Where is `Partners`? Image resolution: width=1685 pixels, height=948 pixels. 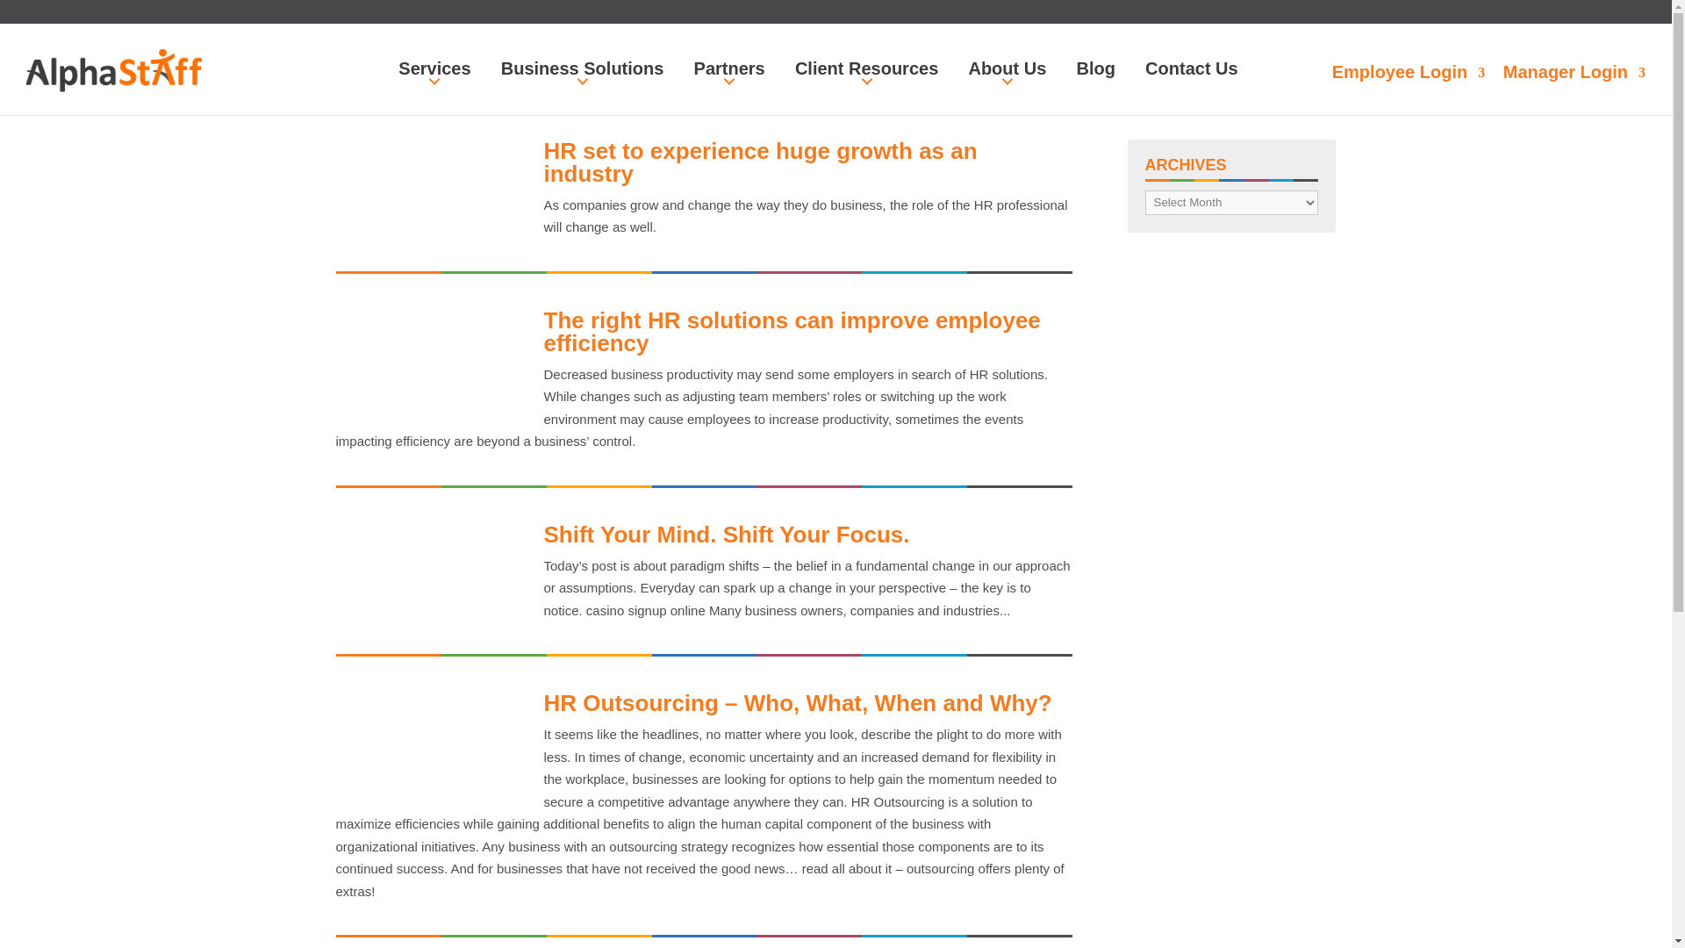 Partners is located at coordinates (729, 68).